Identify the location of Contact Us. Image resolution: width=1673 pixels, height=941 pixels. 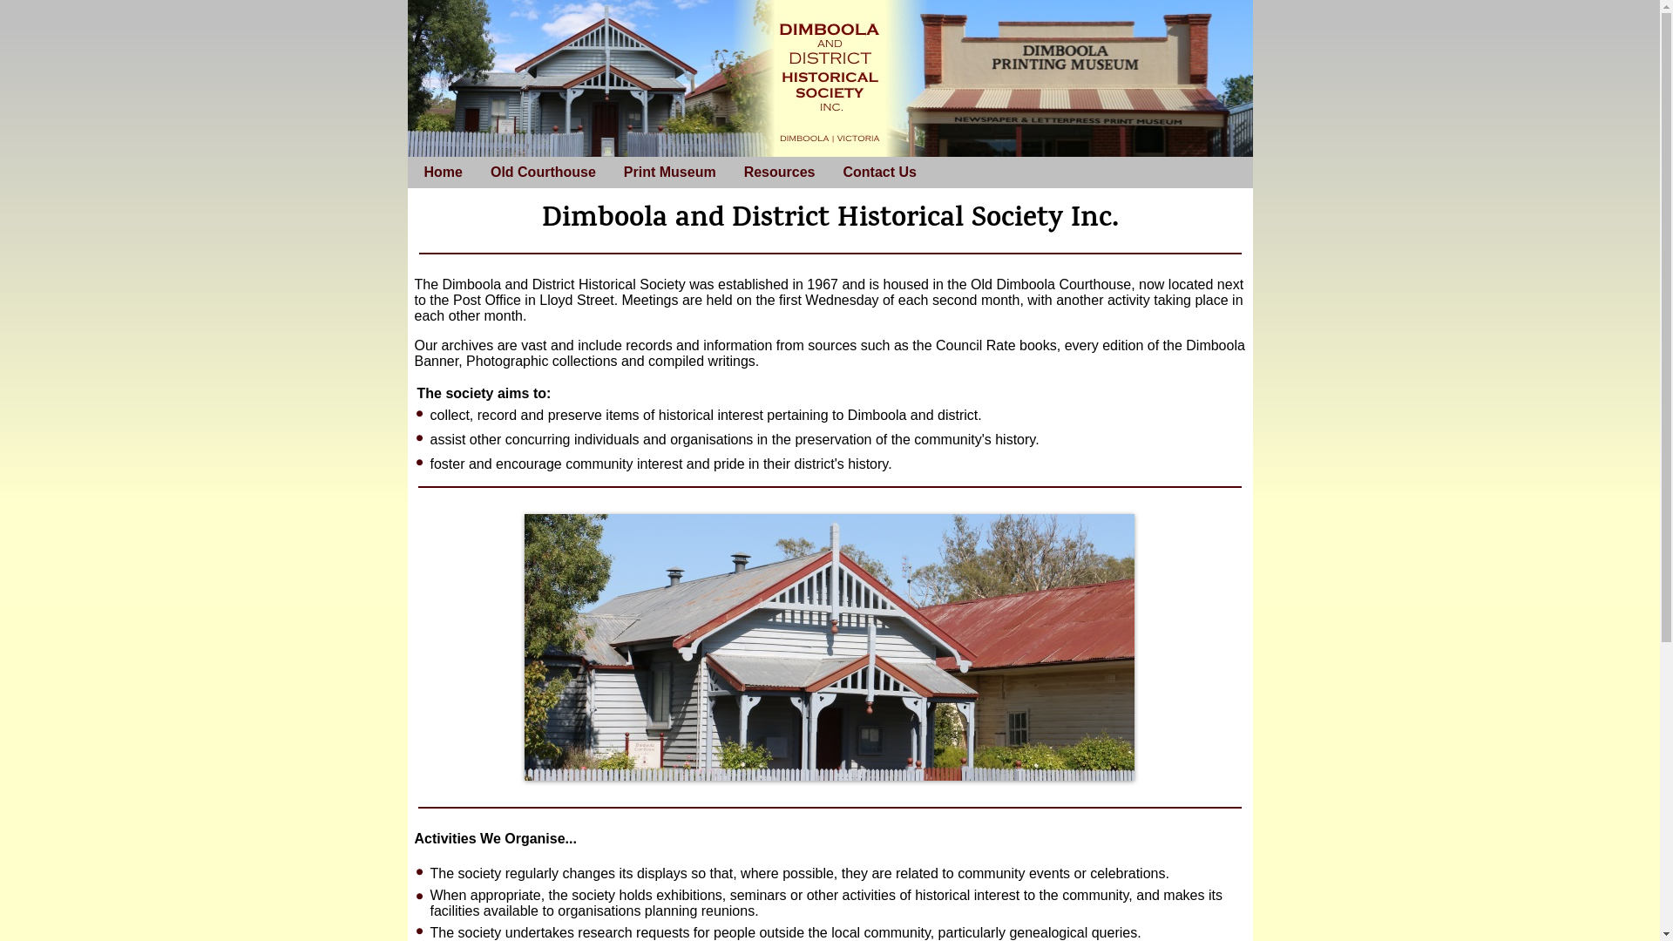
(879, 173).